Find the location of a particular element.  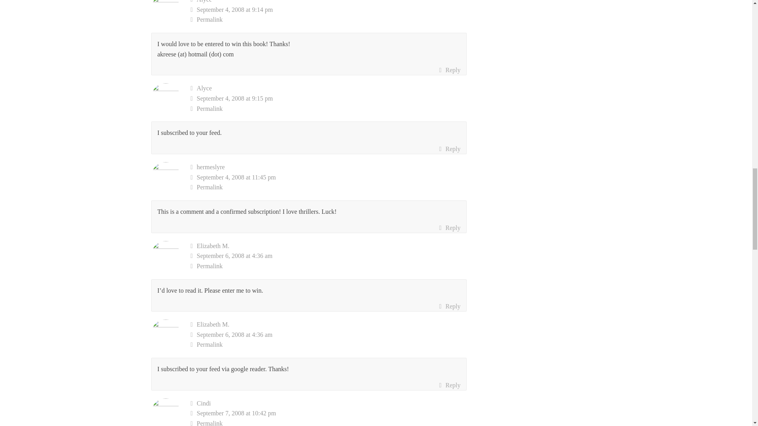

Permalink is located at coordinates (328, 19).